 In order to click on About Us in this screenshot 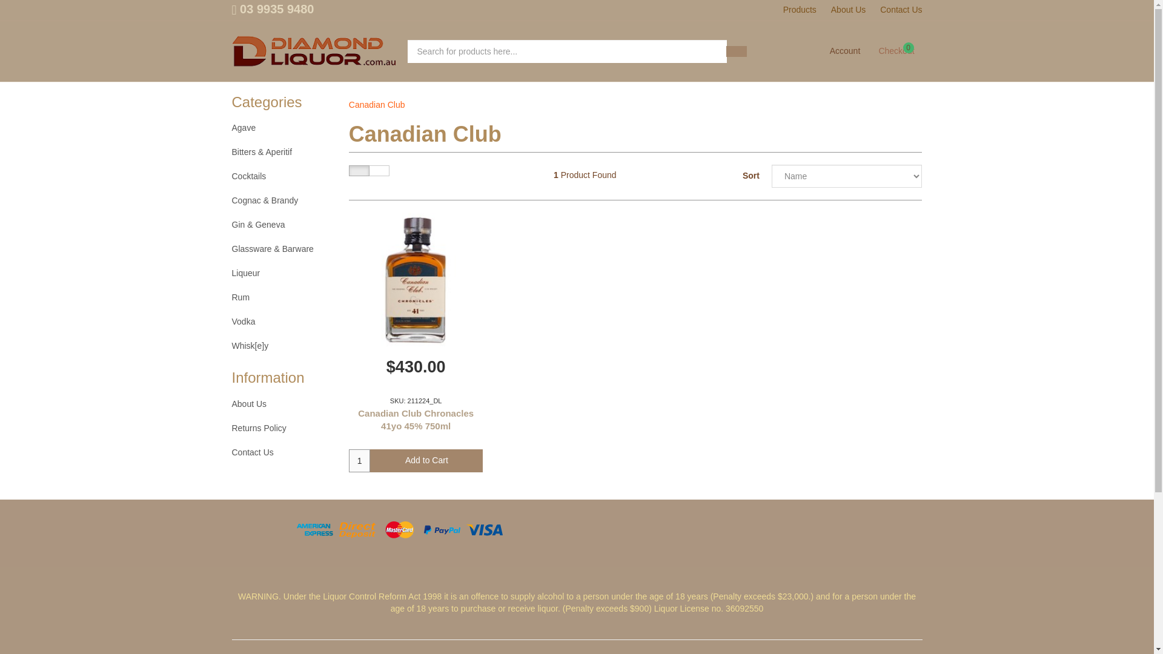, I will do `click(283, 428)`.